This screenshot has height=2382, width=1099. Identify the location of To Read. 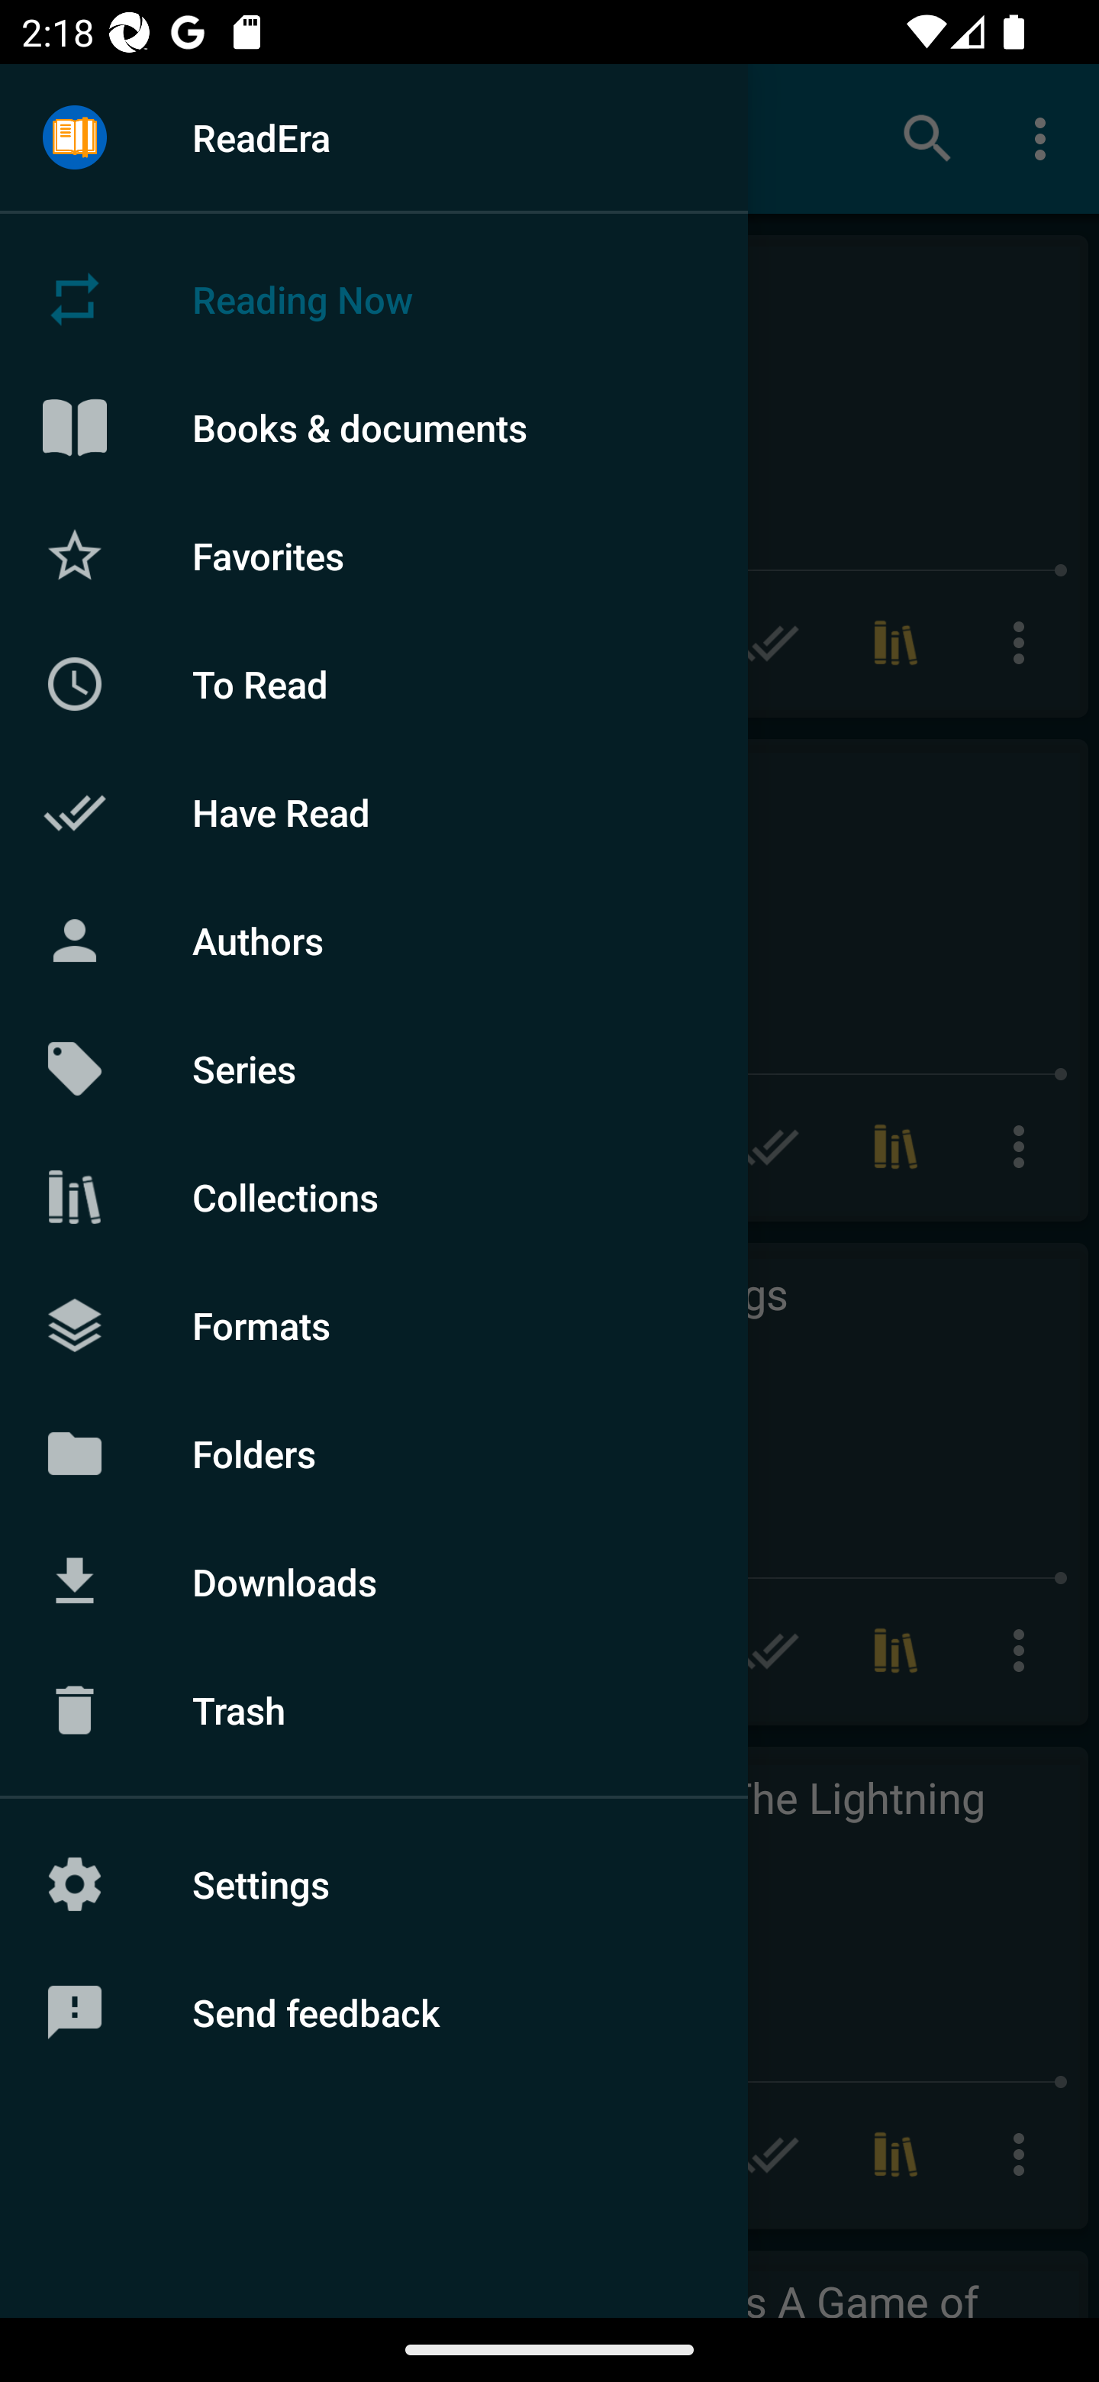
(374, 683).